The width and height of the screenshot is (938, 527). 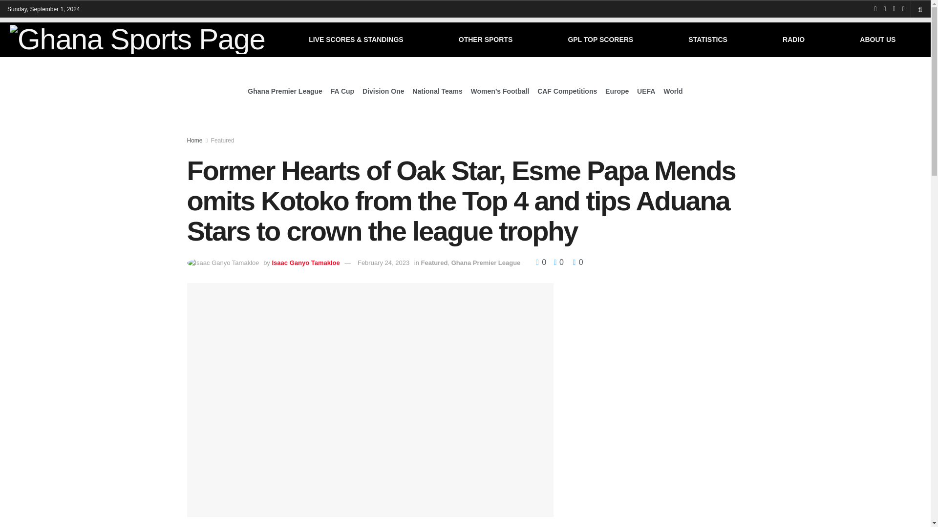 I want to click on Ghana Premier League, so click(x=285, y=91).